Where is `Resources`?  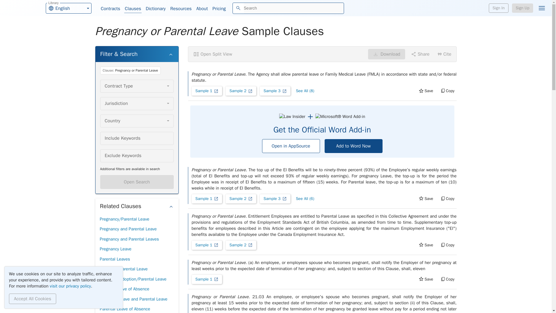
Resources is located at coordinates (181, 9).